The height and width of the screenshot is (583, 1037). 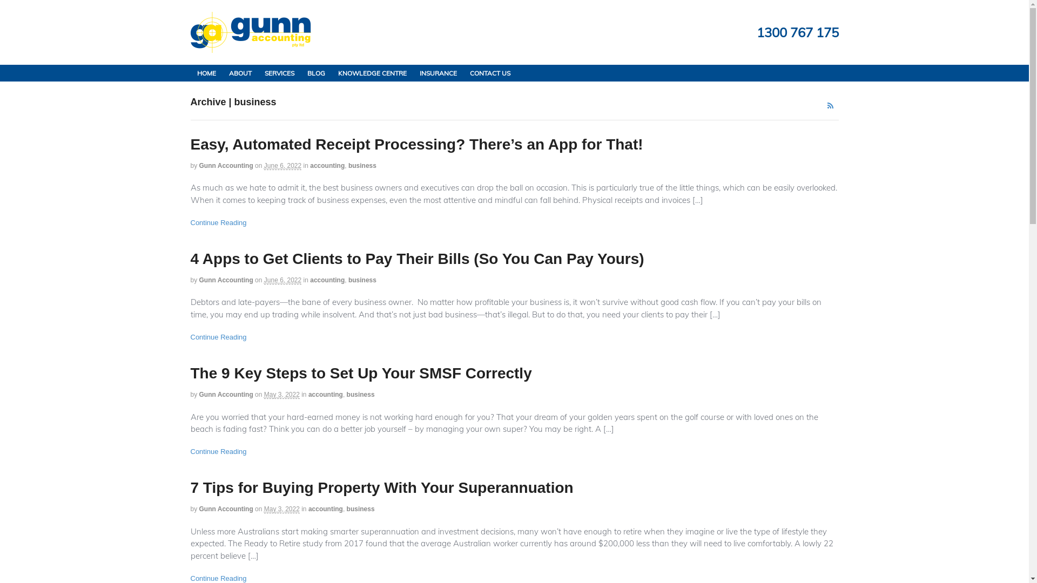 What do you see at coordinates (226, 280) in the screenshot?
I see `Gunn Accounting` at bounding box center [226, 280].